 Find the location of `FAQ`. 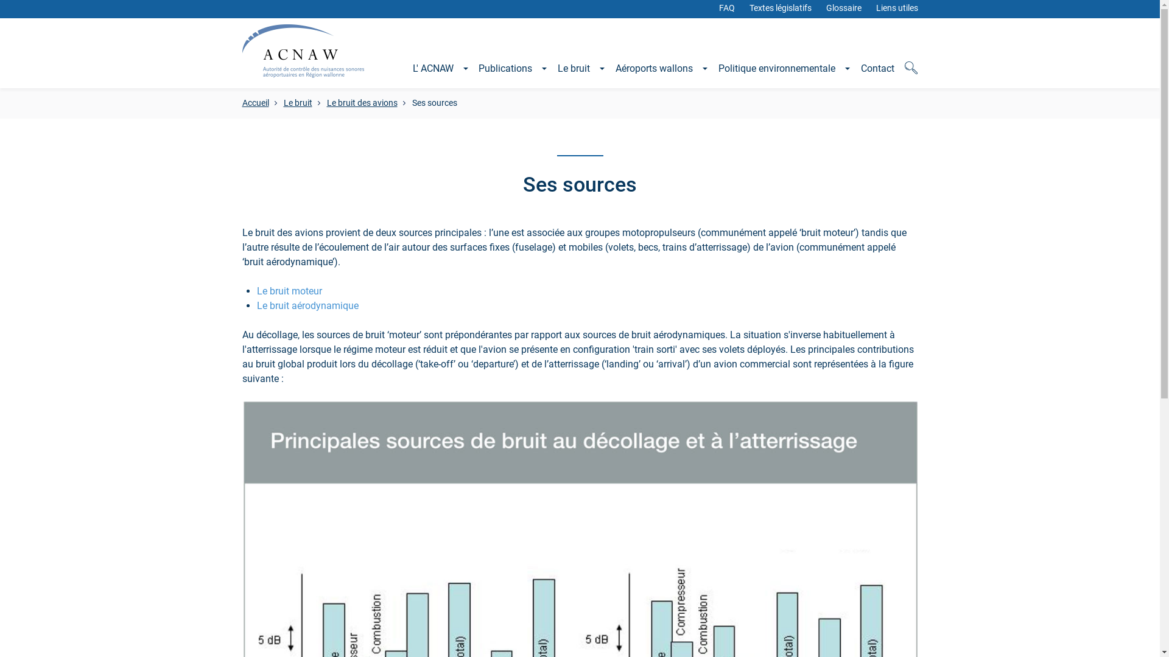

FAQ is located at coordinates (726, 8).